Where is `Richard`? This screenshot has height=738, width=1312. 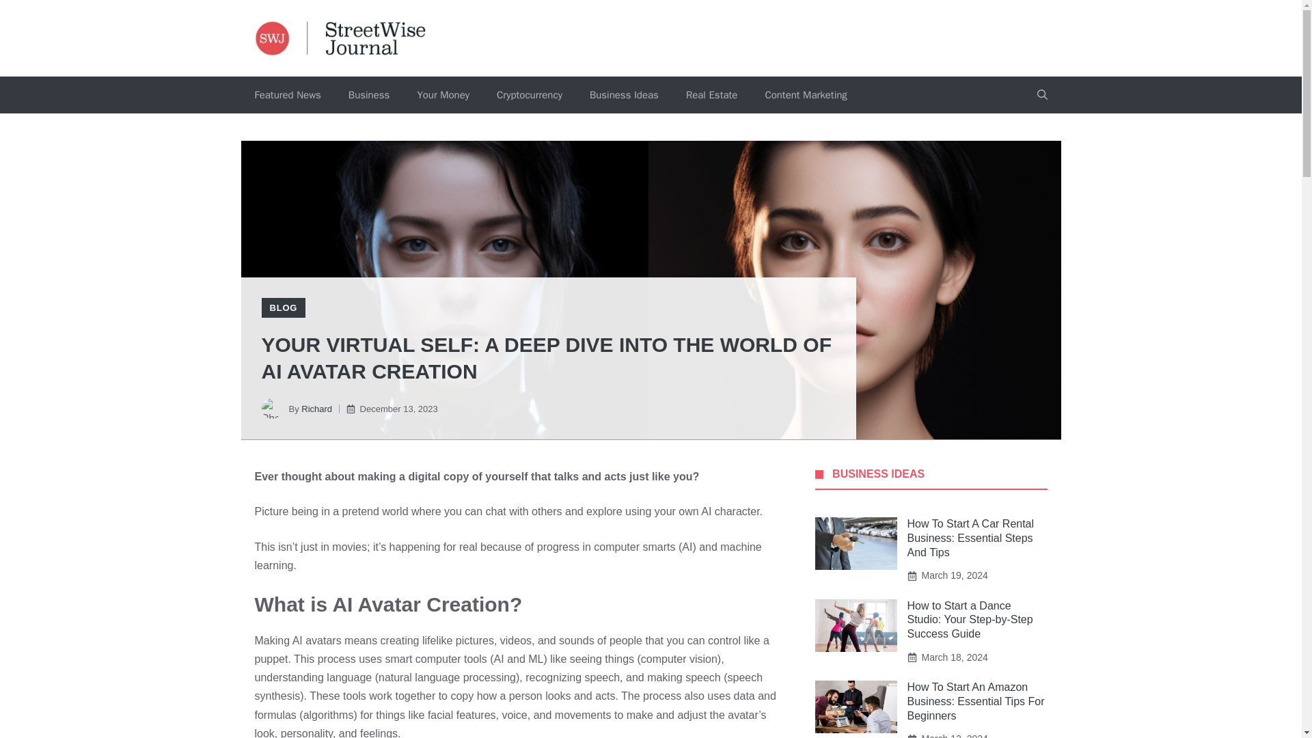 Richard is located at coordinates (316, 409).